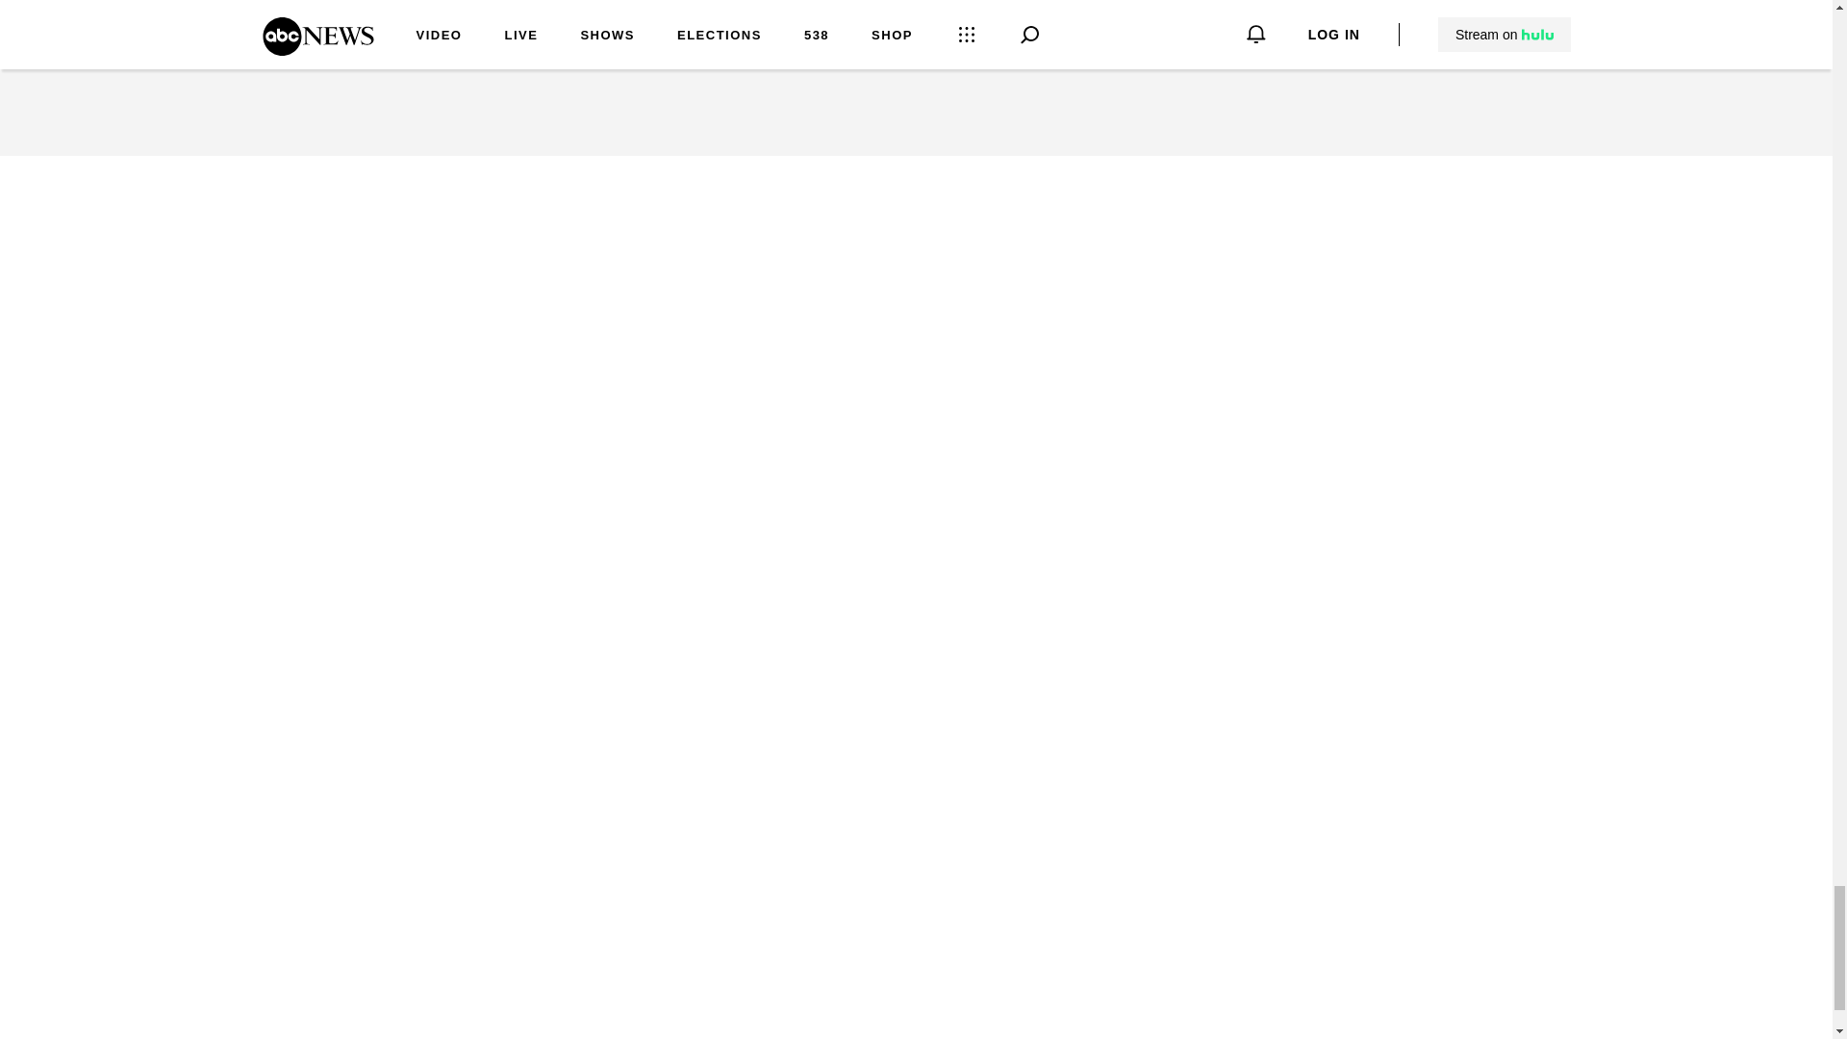 The image size is (1847, 1039). I want to click on Taiwan, so click(400, 12).